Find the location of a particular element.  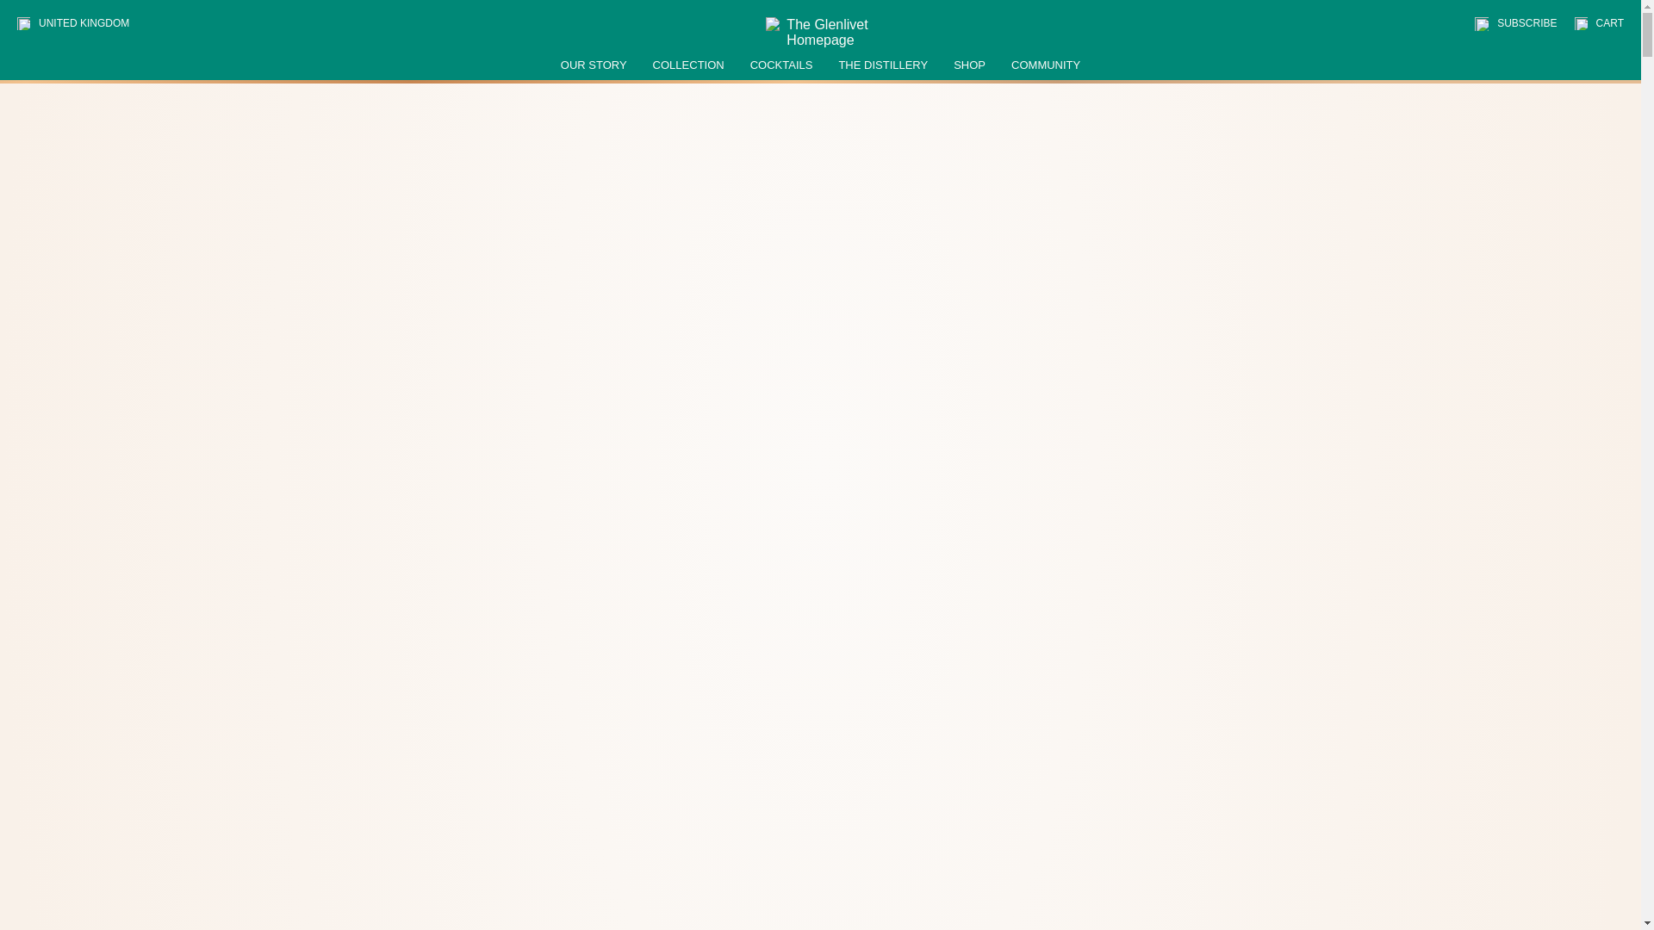

SHOP is located at coordinates (970, 65).